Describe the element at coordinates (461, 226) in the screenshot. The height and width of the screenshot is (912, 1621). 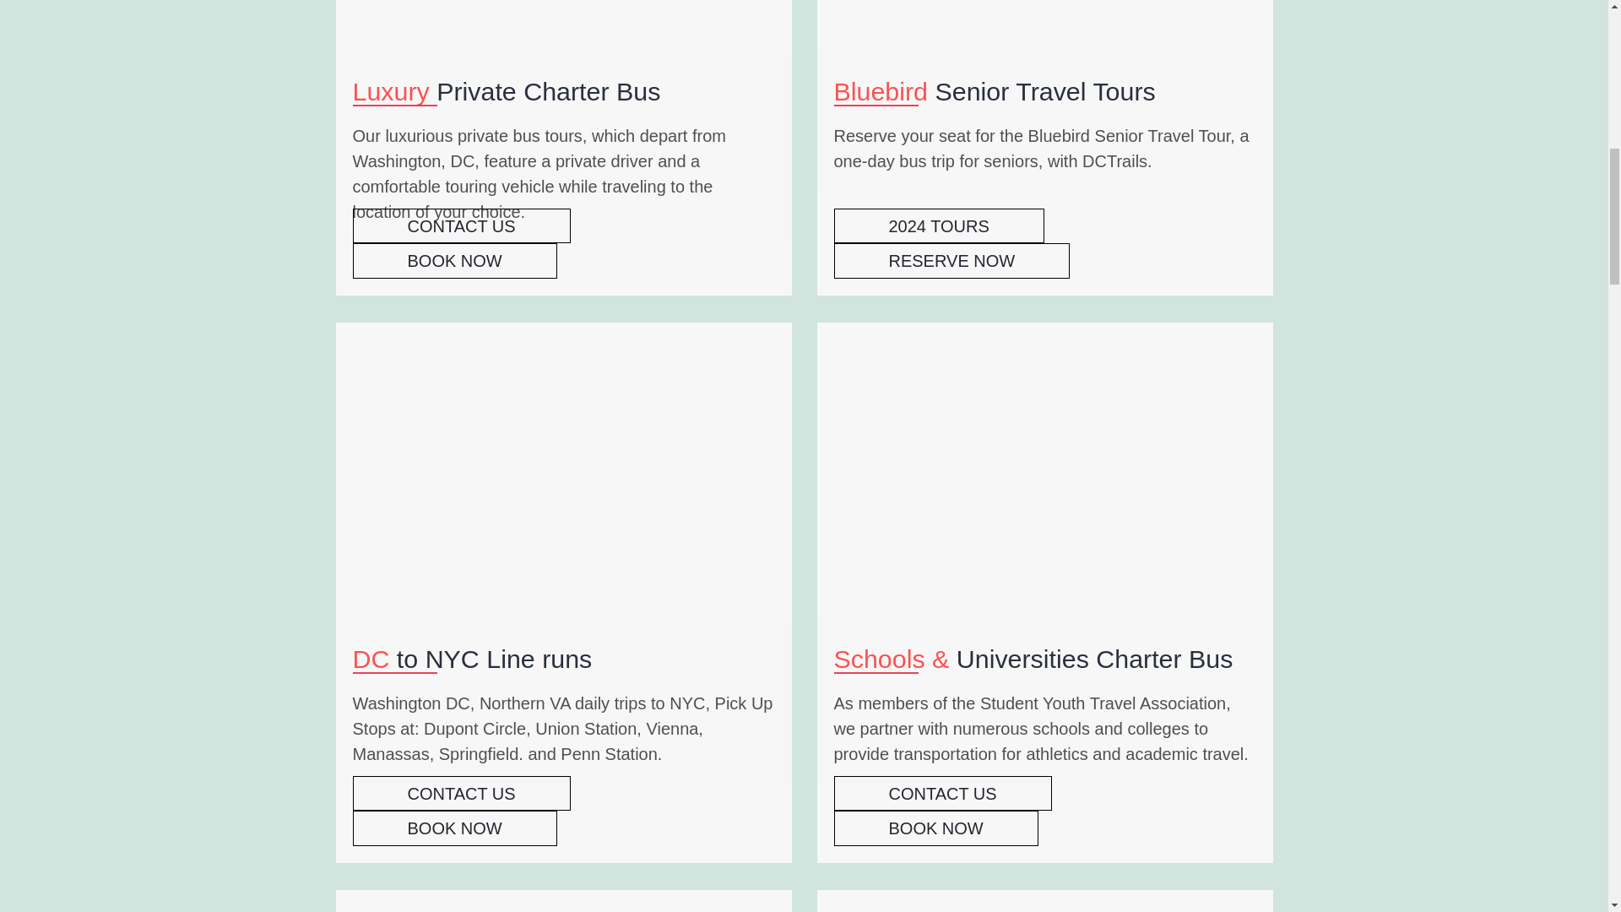
I see `CONTACT US` at that location.